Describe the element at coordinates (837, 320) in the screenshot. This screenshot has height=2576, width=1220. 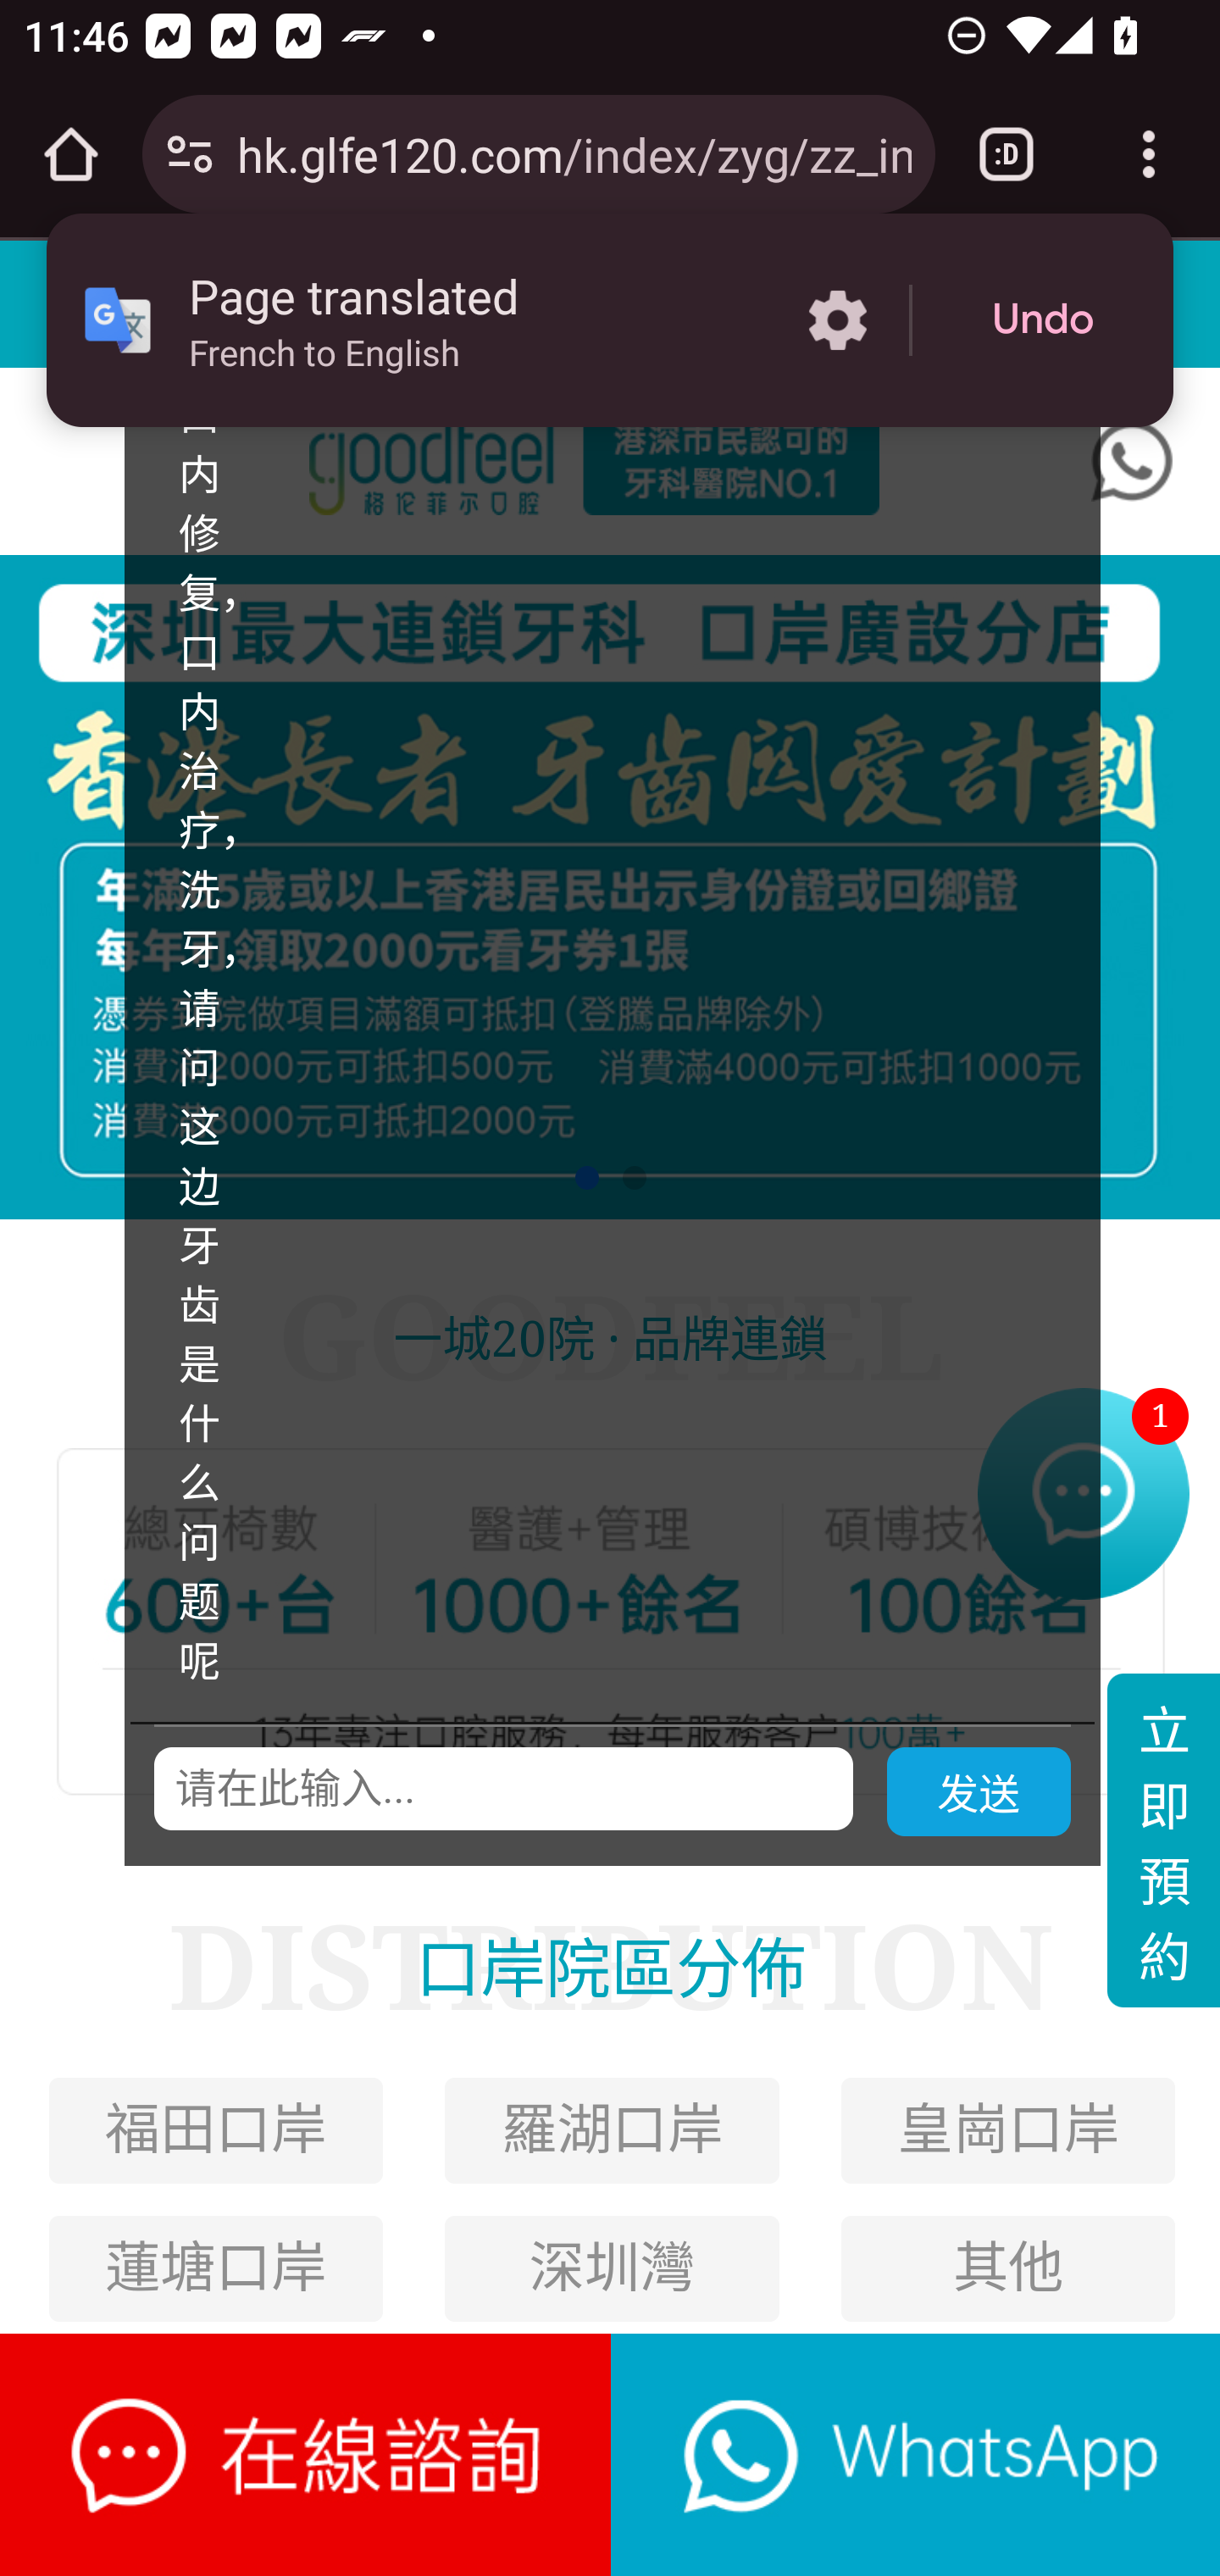
I see `More options in the Page translated` at that location.